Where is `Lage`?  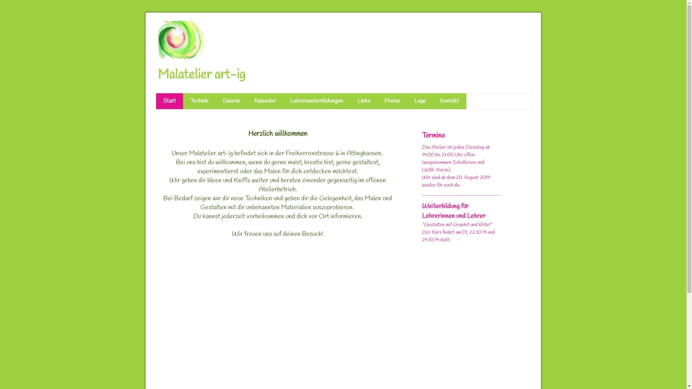 Lage is located at coordinates (420, 101).